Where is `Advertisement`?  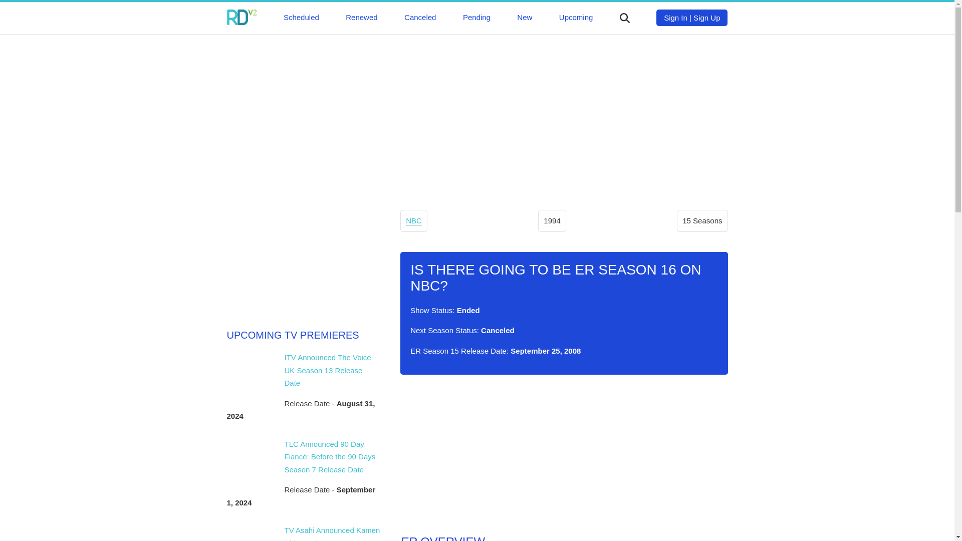
Advertisement is located at coordinates (563, 454).